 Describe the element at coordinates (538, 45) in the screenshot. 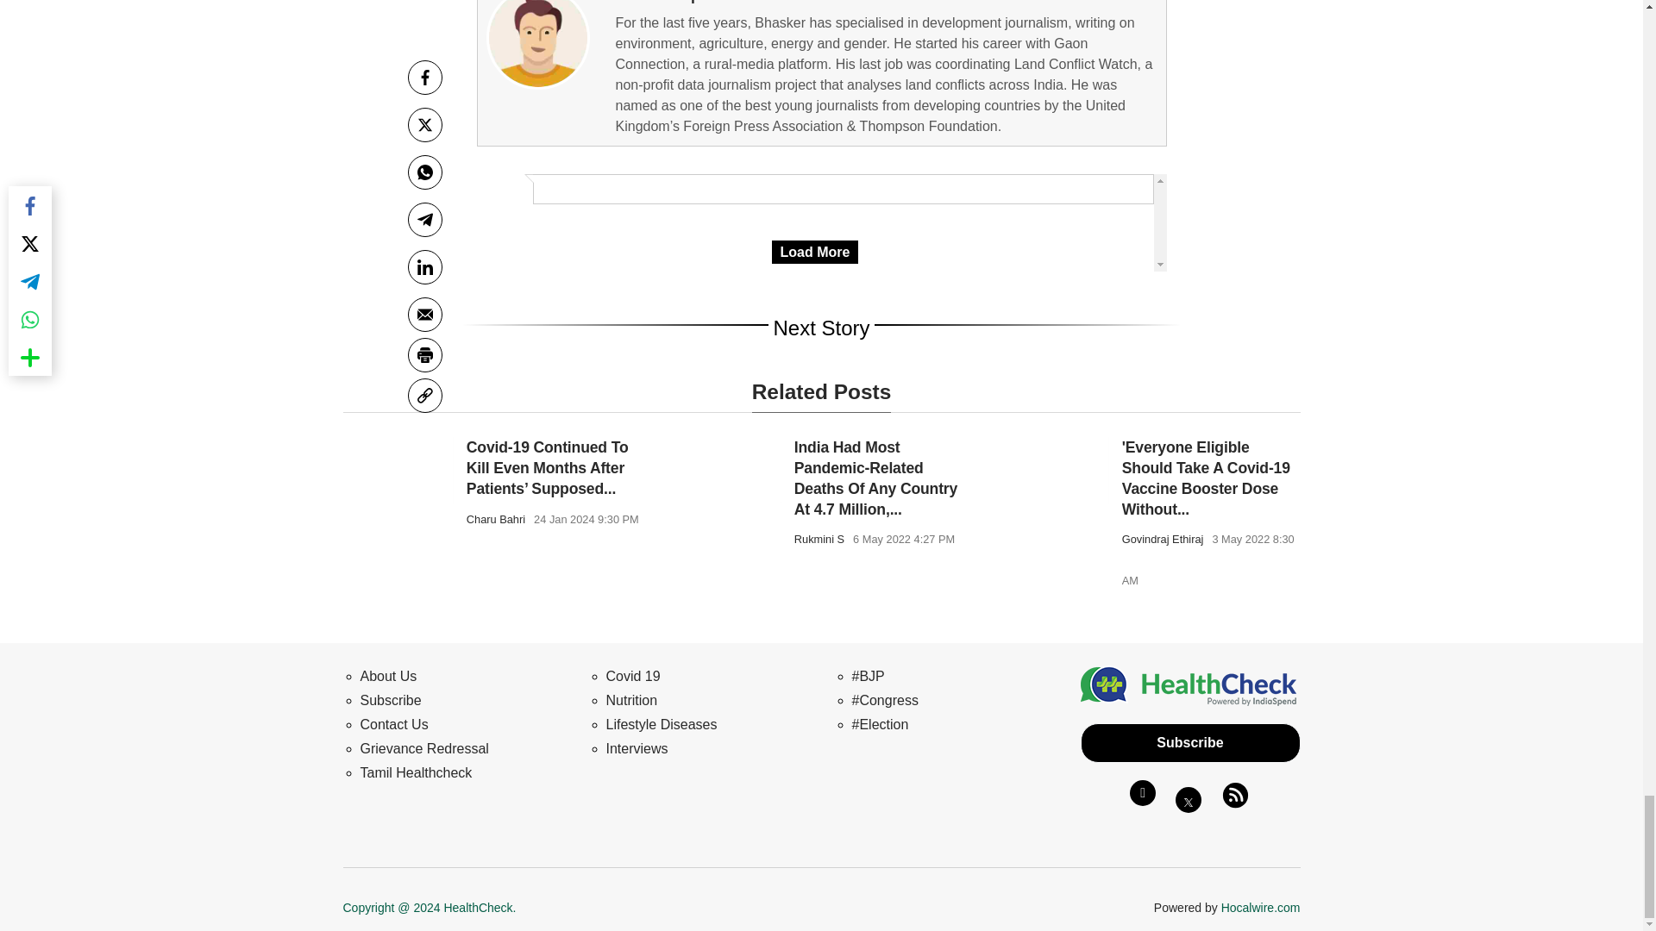

I see `Bhasker Tripathi` at that location.